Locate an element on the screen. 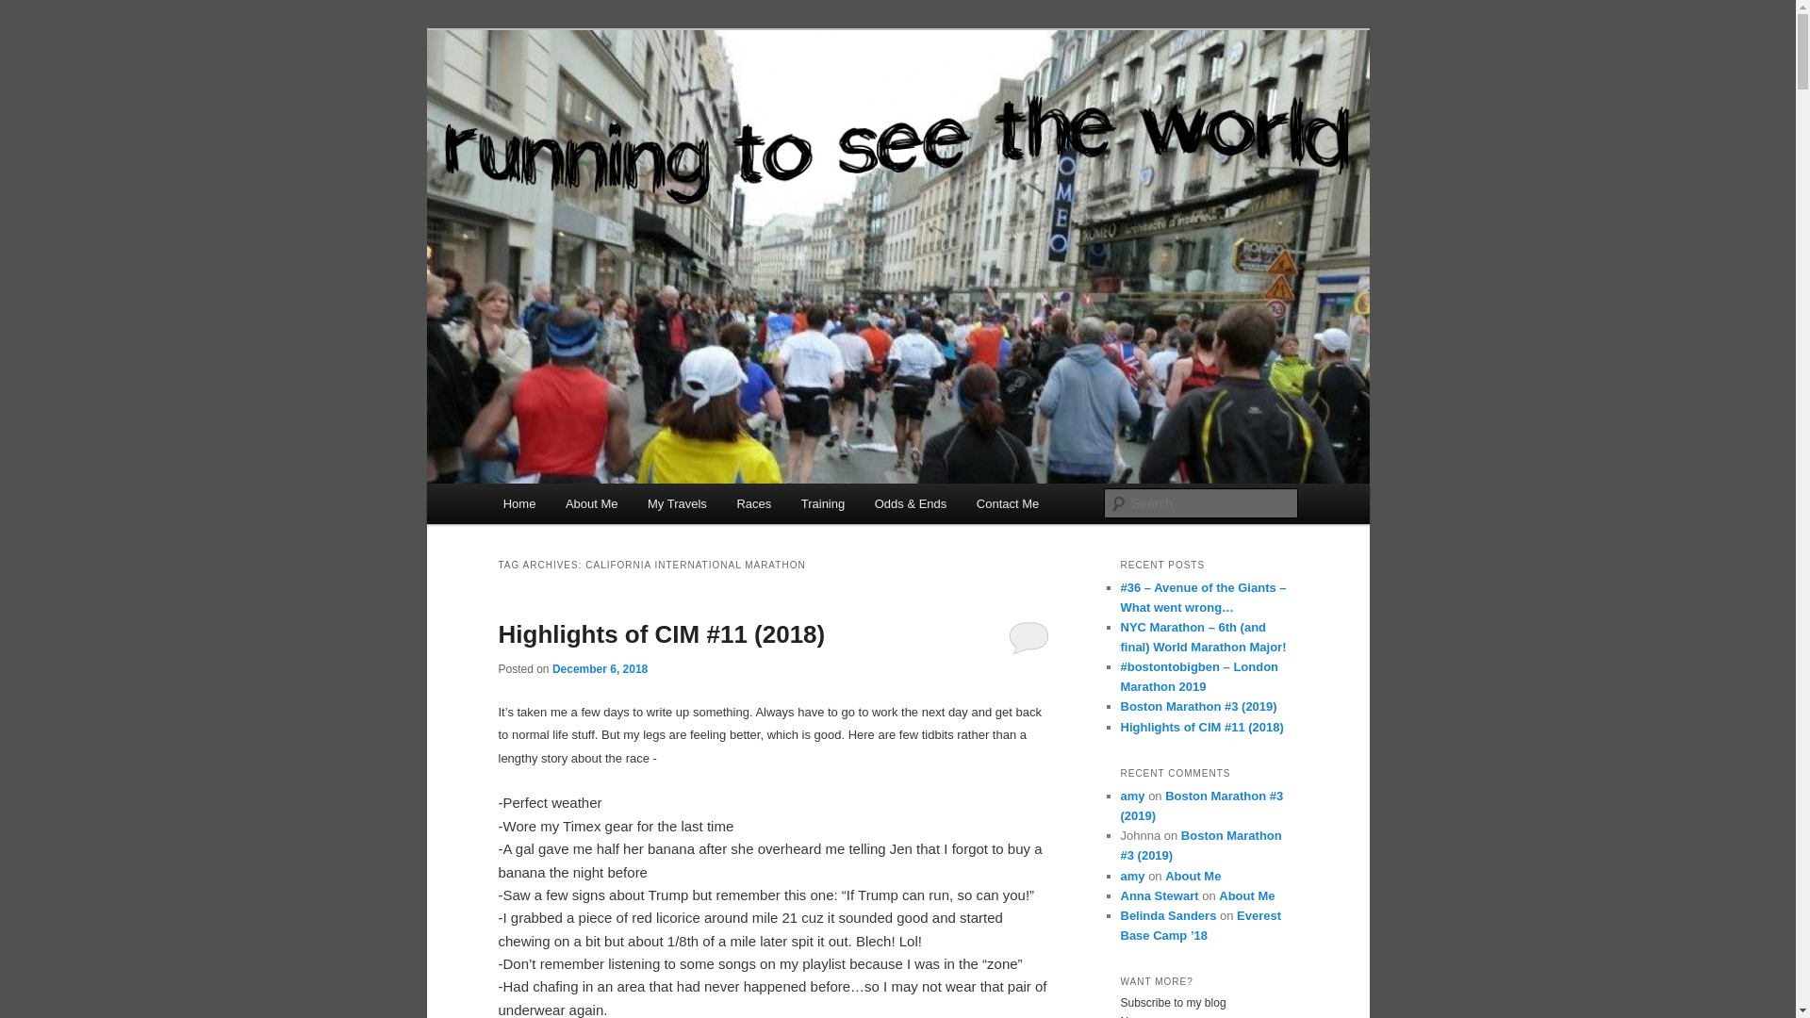 The width and height of the screenshot is (1810, 1018). Skip to primary content is located at coordinates (587, 507).